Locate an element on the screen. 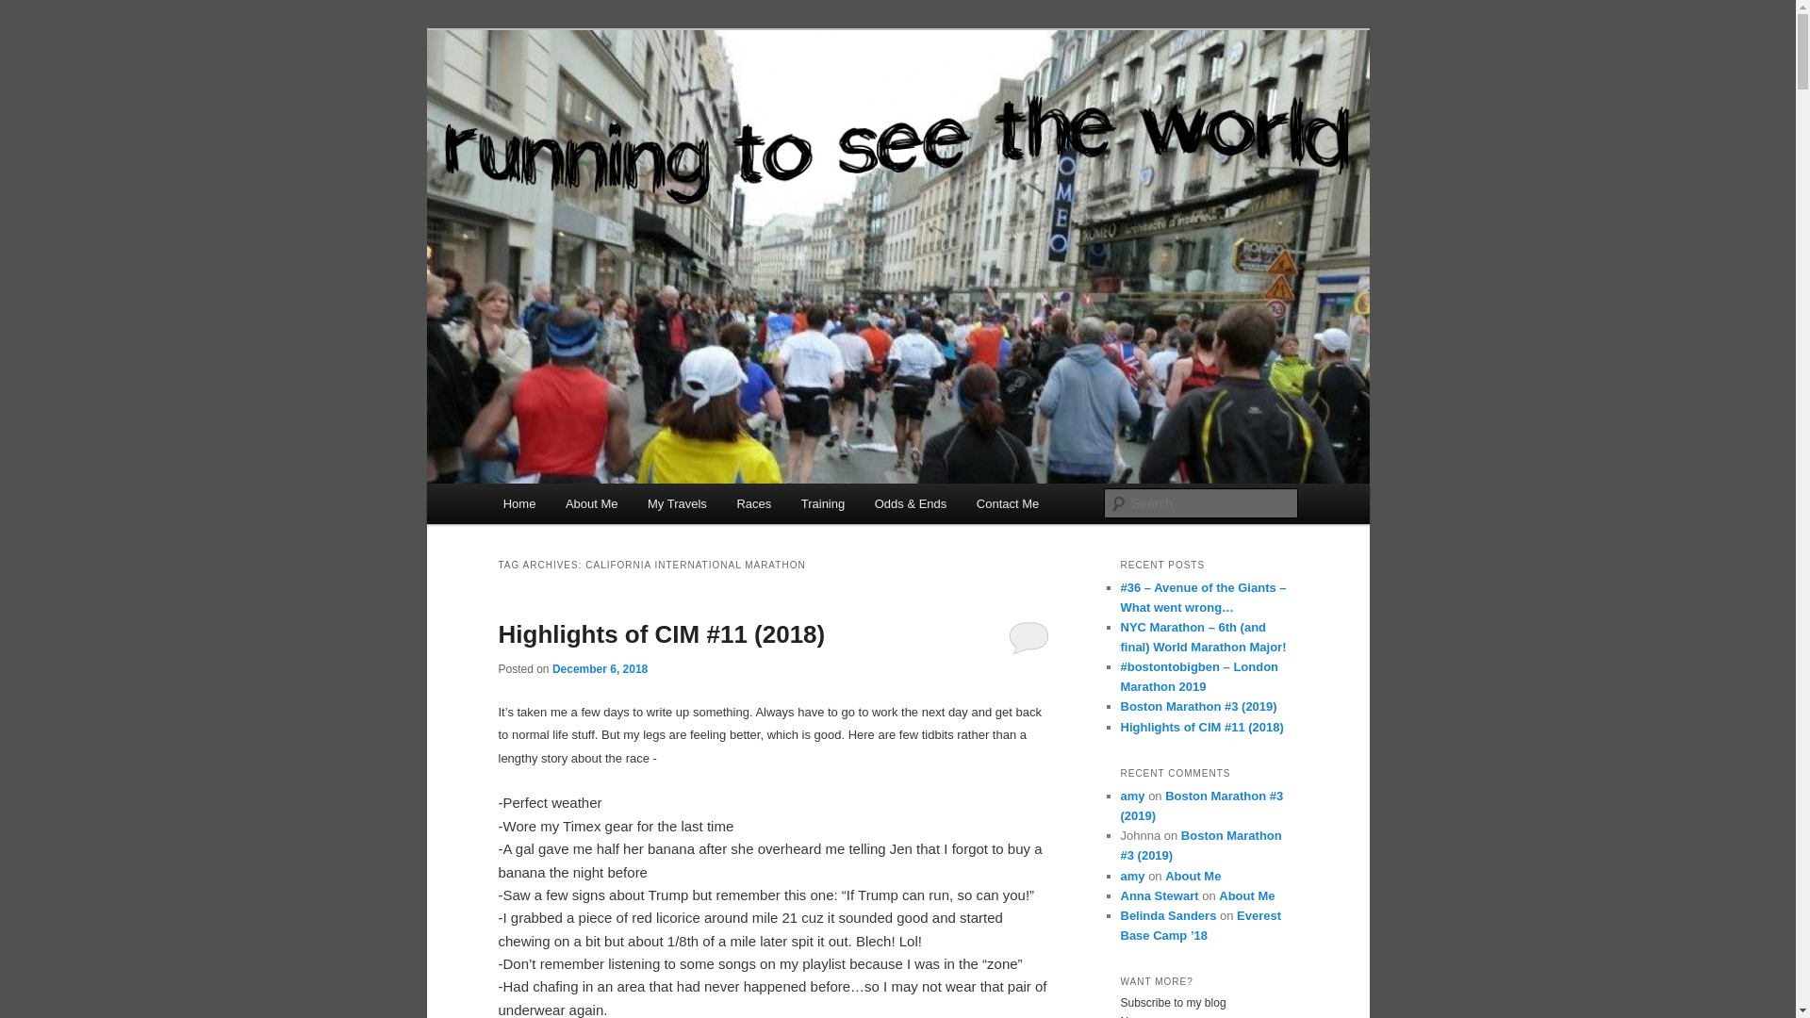 The width and height of the screenshot is (1810, 1018). Skip to primary content is located at coordinates (587, 507).